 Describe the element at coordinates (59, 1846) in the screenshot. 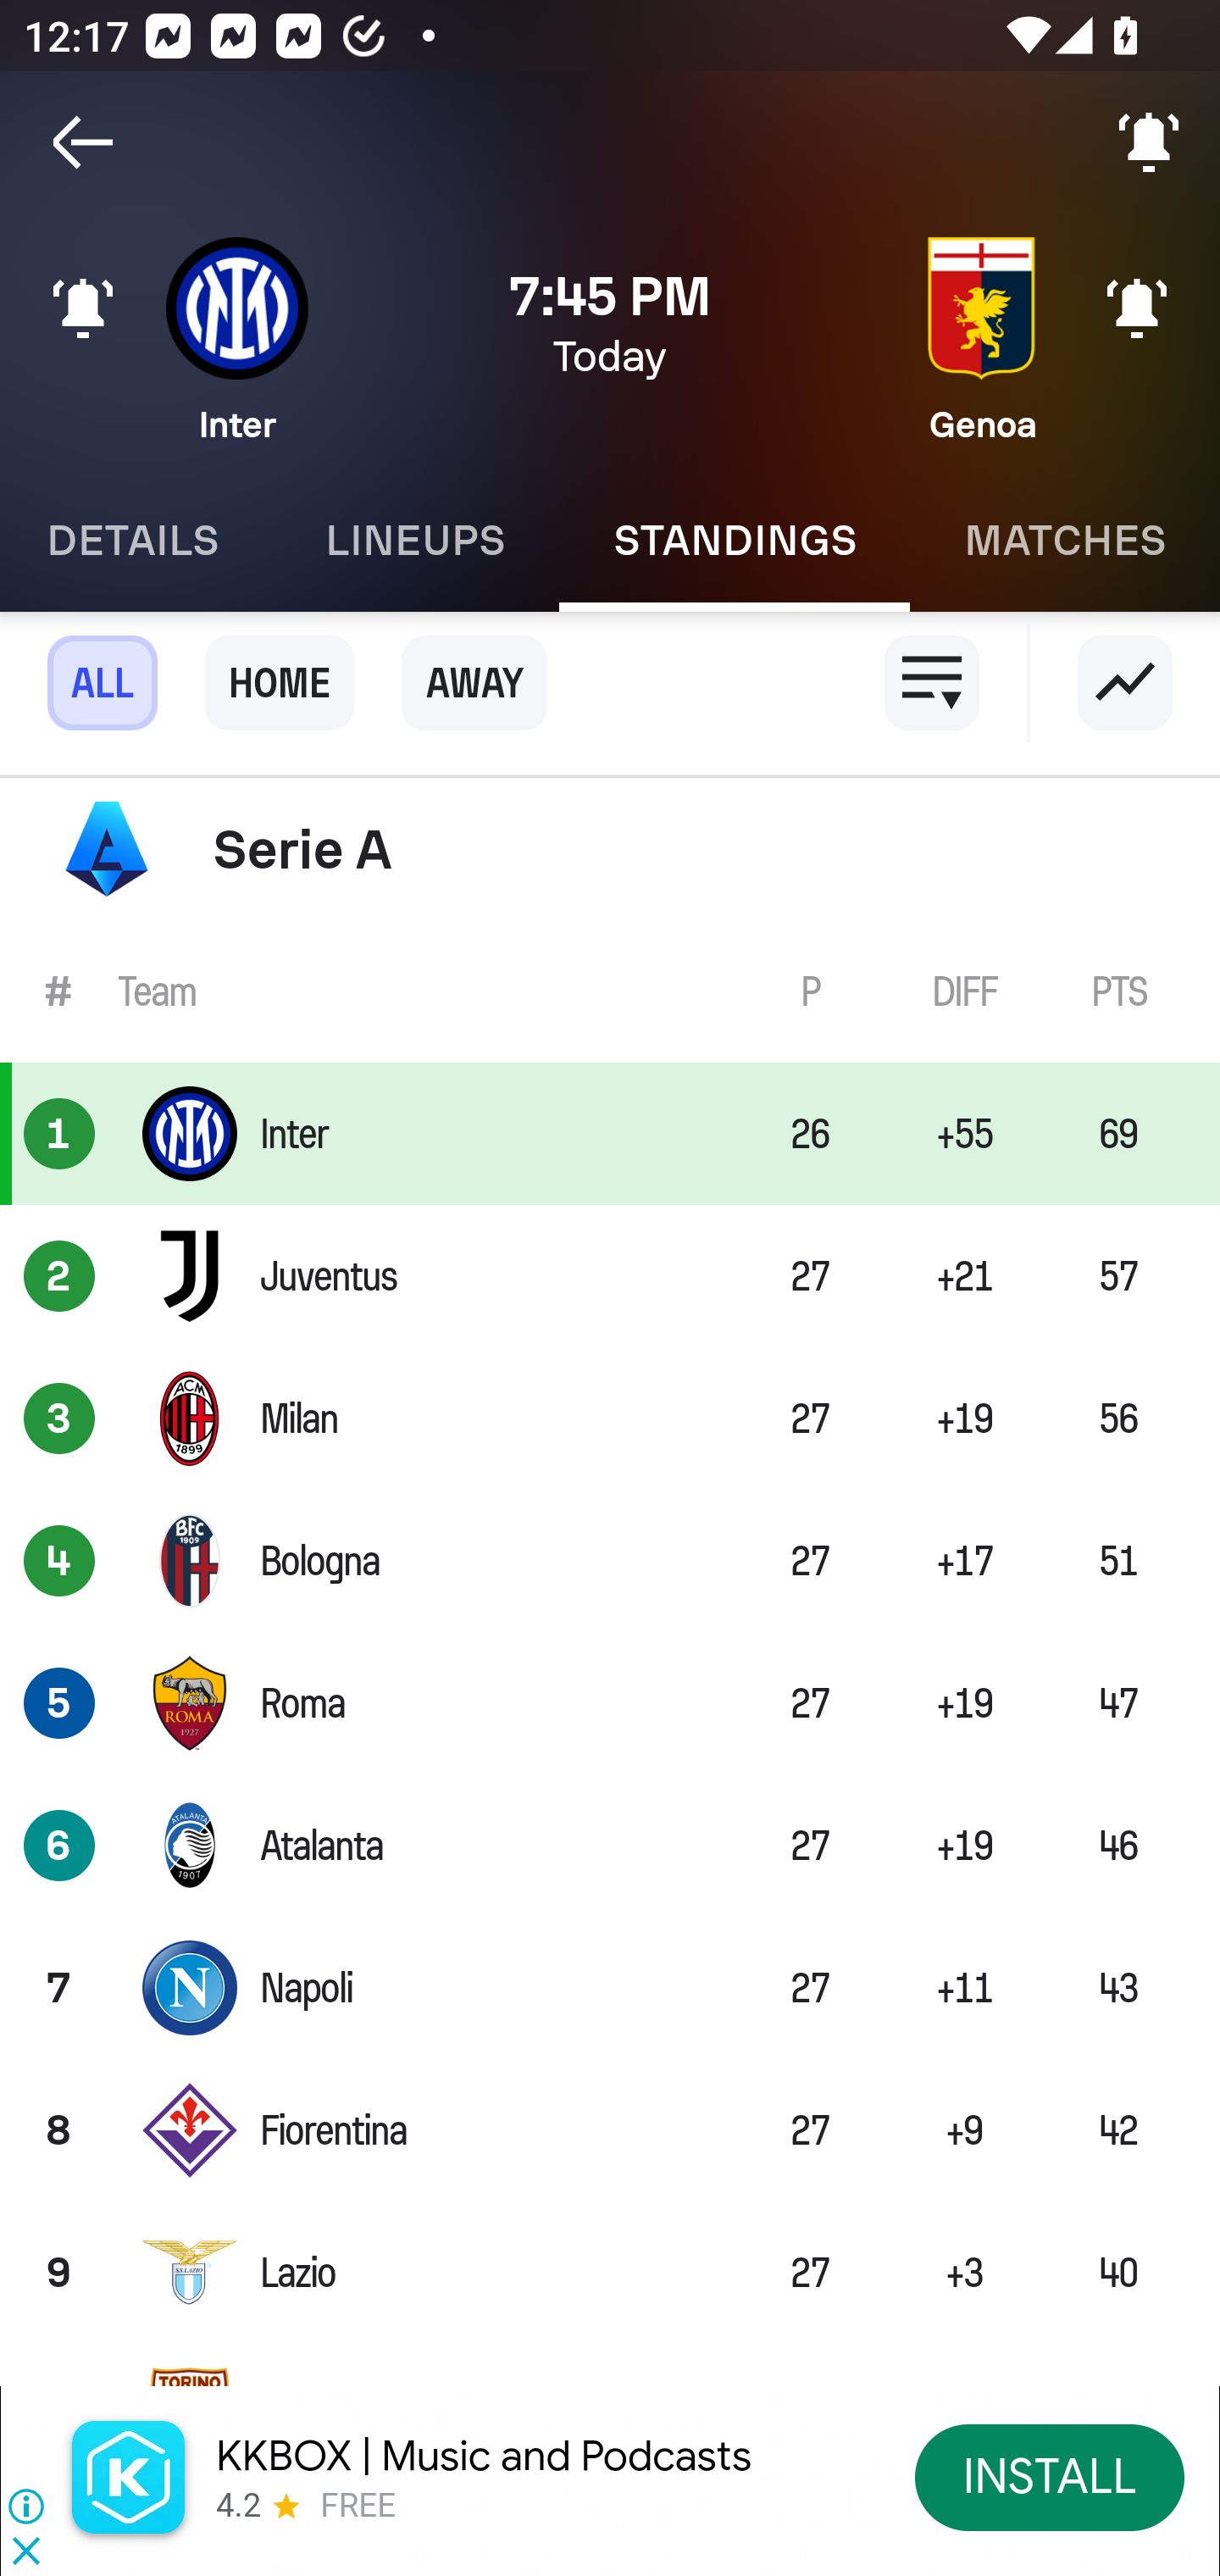

I see `6` at that location.